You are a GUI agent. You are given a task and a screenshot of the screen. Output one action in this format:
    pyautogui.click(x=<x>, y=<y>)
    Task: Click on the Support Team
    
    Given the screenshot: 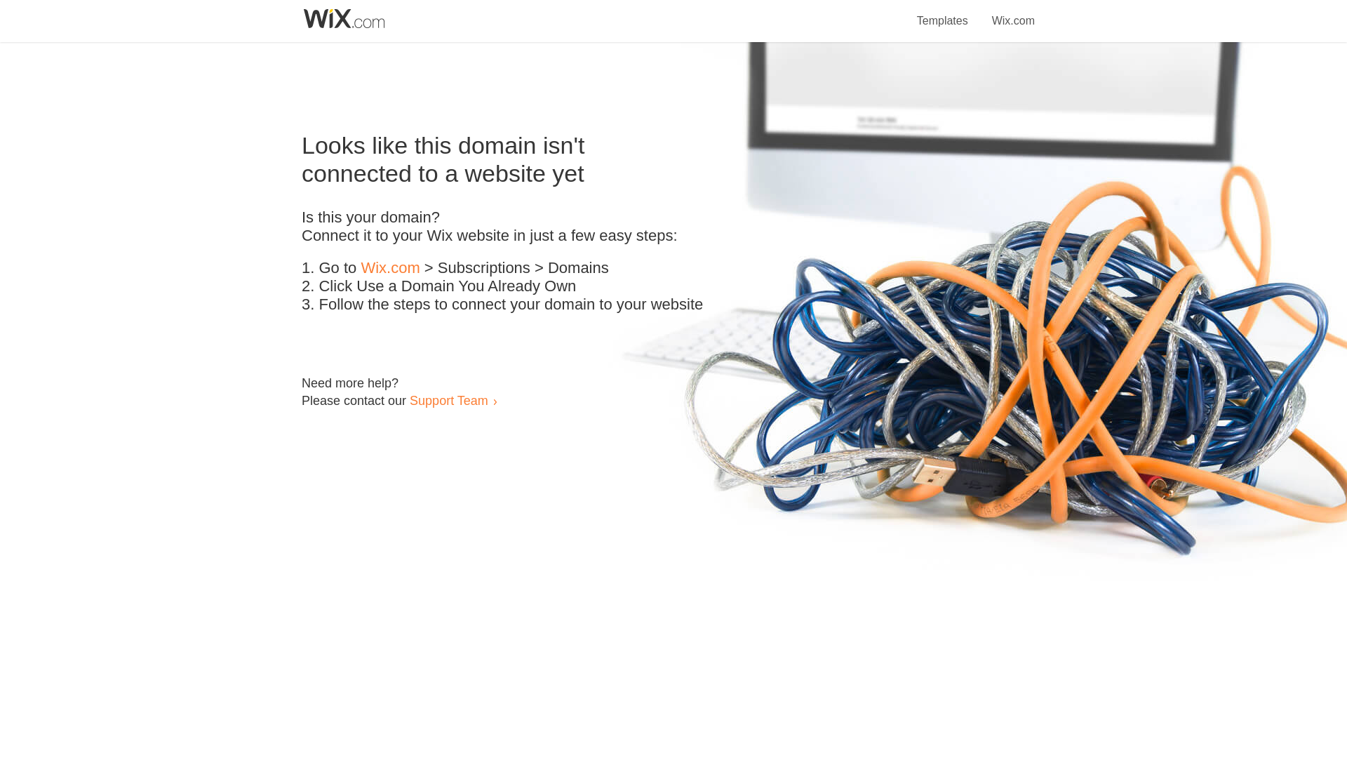 What is the action you would take?
    pyautogui.click(x=448, y=400)
    